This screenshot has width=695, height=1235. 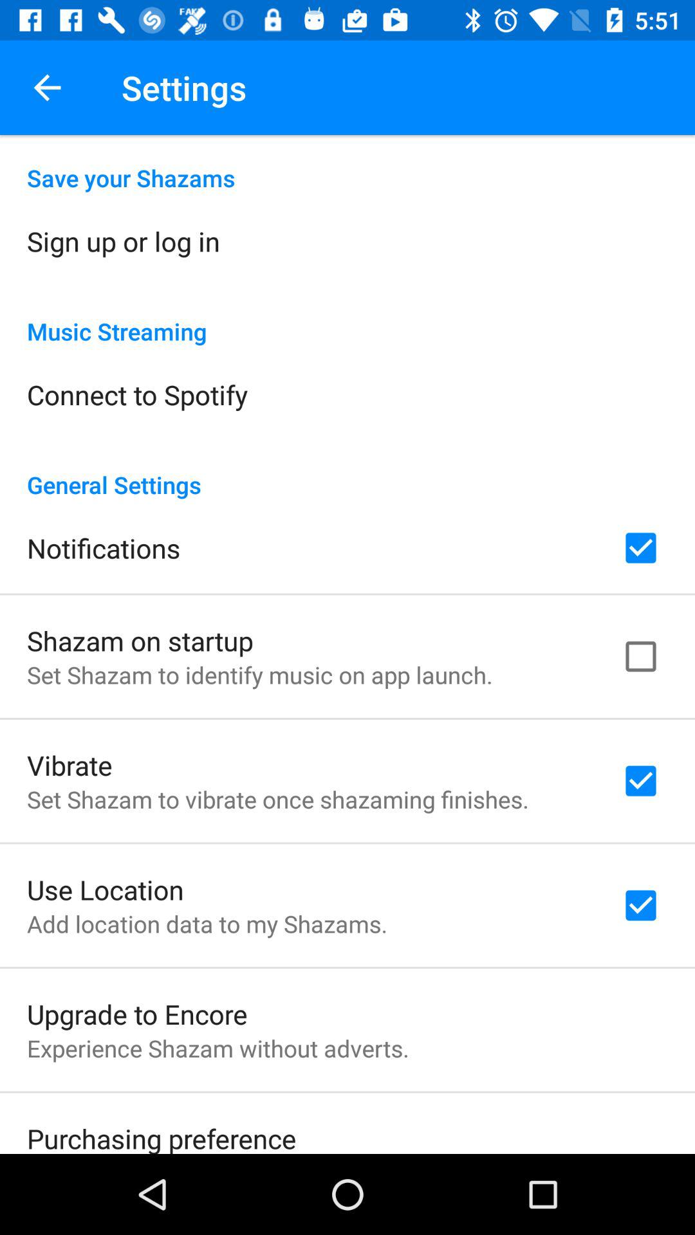 What do you see at coordinates (137, 1014) in the screenshot?
I see `scroll until the upgrade to encore icon` at bounding box center [137, 1014].